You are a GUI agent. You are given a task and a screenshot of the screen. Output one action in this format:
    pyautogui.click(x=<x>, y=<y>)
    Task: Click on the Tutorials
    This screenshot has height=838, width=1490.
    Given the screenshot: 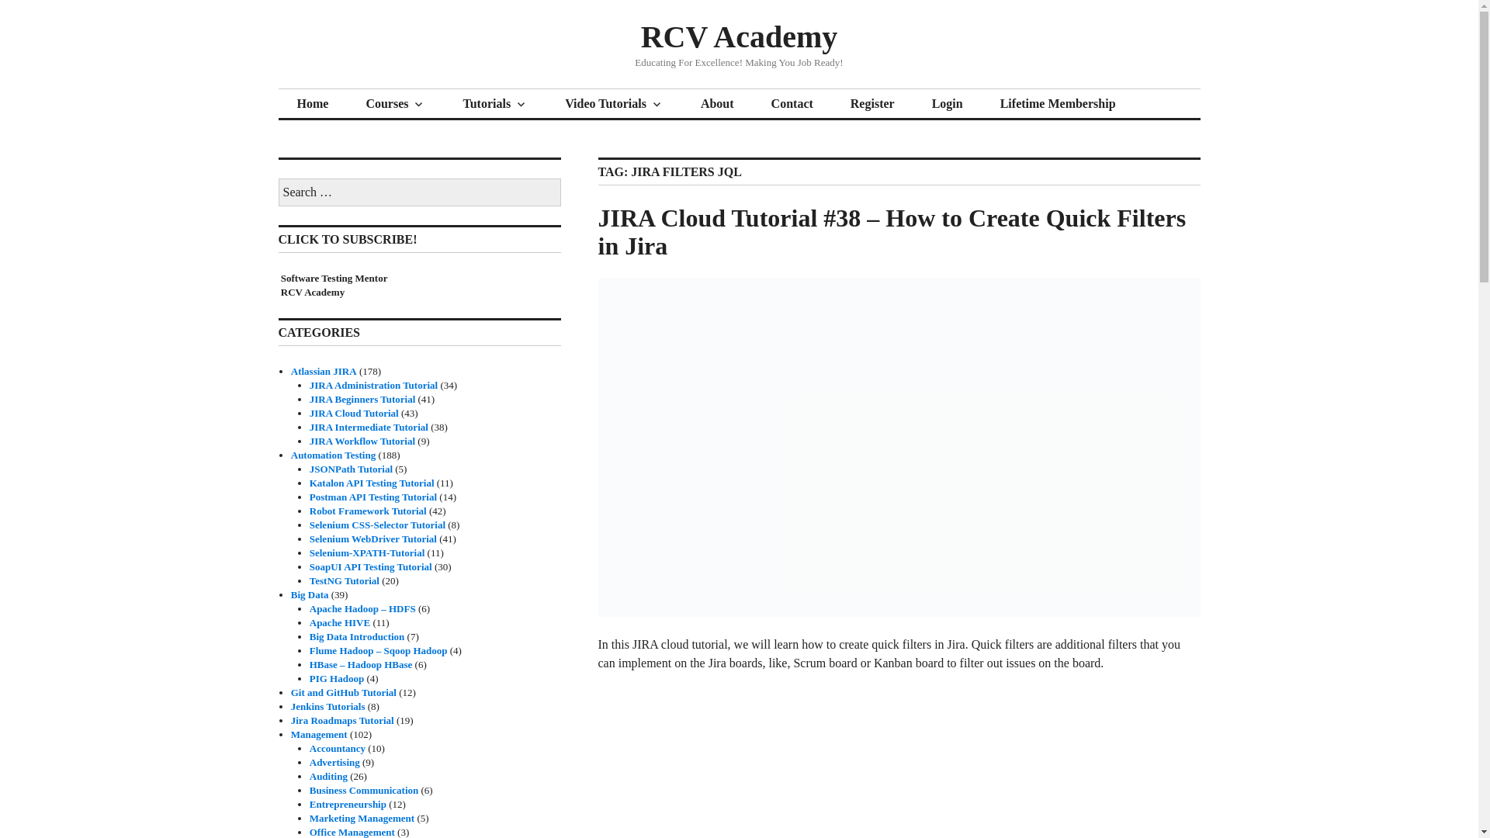 What is the action you would take?
    pyautogui.click(x=495, y=104)
    